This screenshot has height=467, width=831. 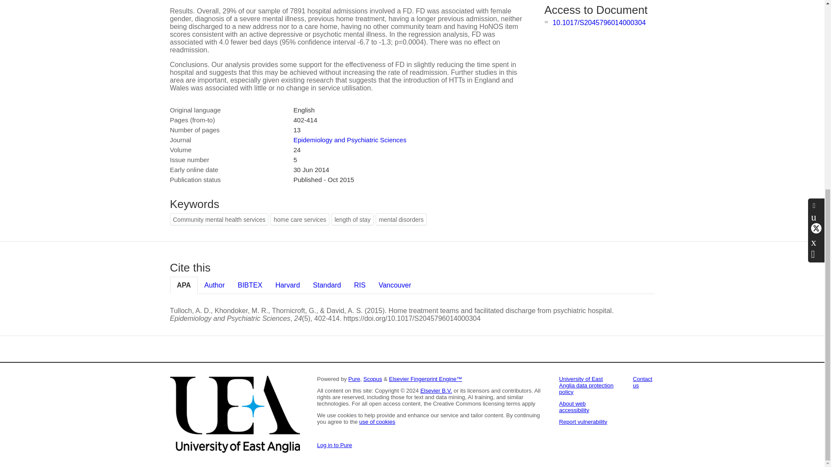 I want to click on Report vulnerability, so click(x=583, y=421).